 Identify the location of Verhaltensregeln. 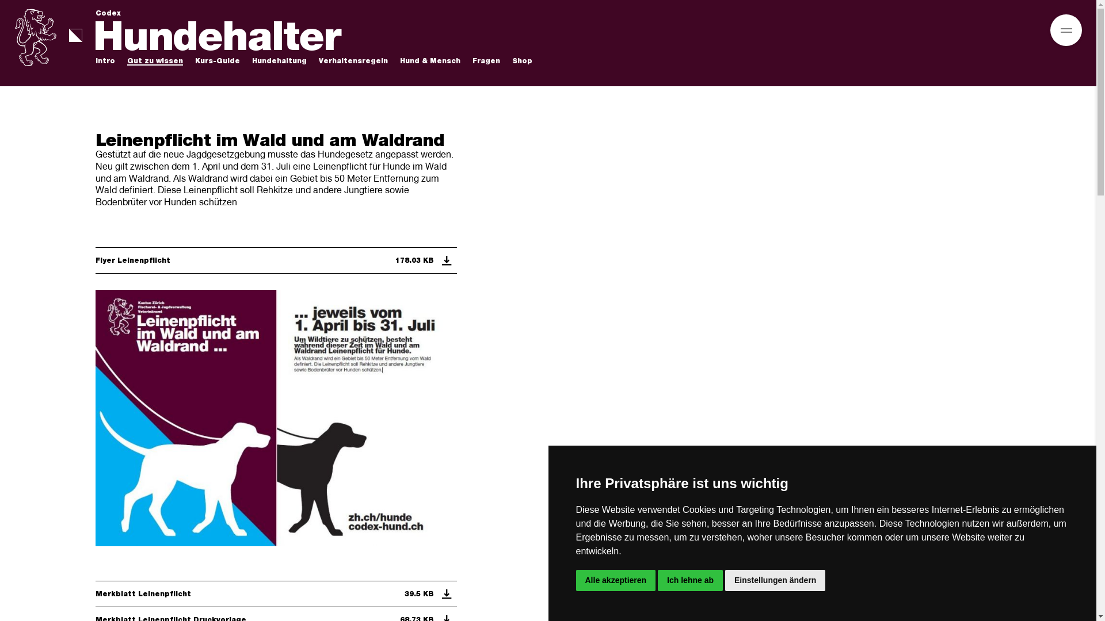
(353, 62).